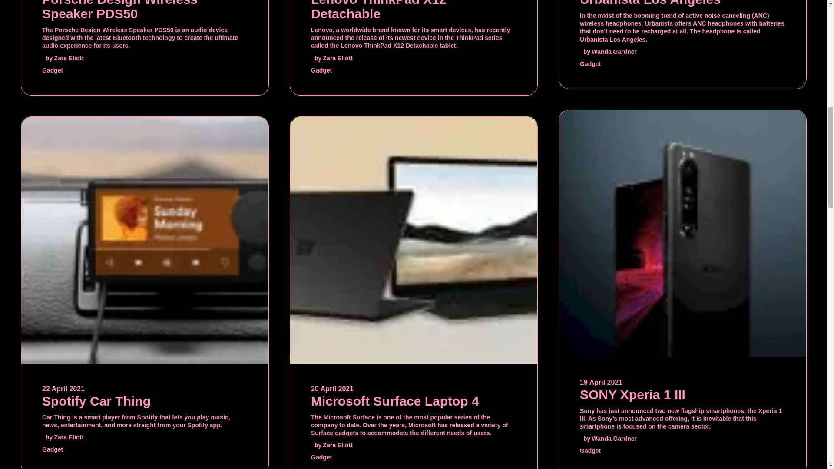 This screenshot has height=469, width=834. Describe the element at coordinates (414, 10) in the screenshot. I see `Lenovo ThinkPad X12 Detachable` at that location.